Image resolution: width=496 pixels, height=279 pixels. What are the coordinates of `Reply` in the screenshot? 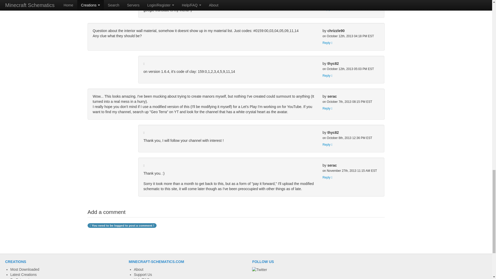 It's located at (327, 43).